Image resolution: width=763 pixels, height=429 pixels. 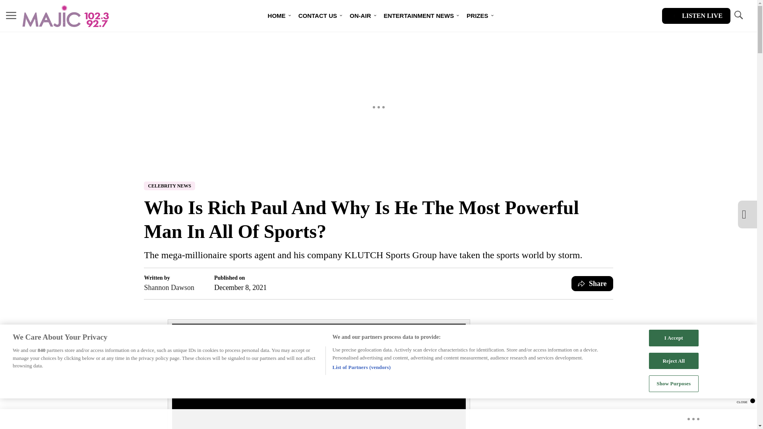 I want to click on Shannon Dawson, so click(x=169, y=287).